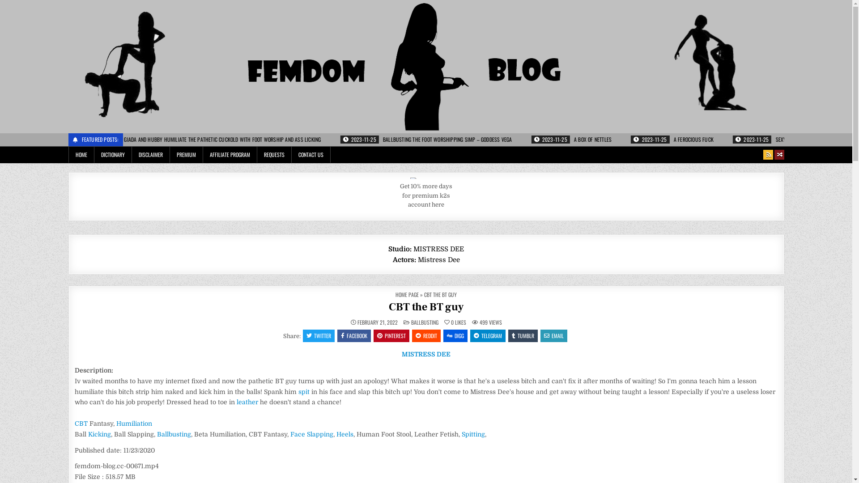  What do you see at coordinates (130, 140) in the screenshot?
I see ` 2023-11-25 545 GODDESS KITRA` at bounding box center [130, 140].